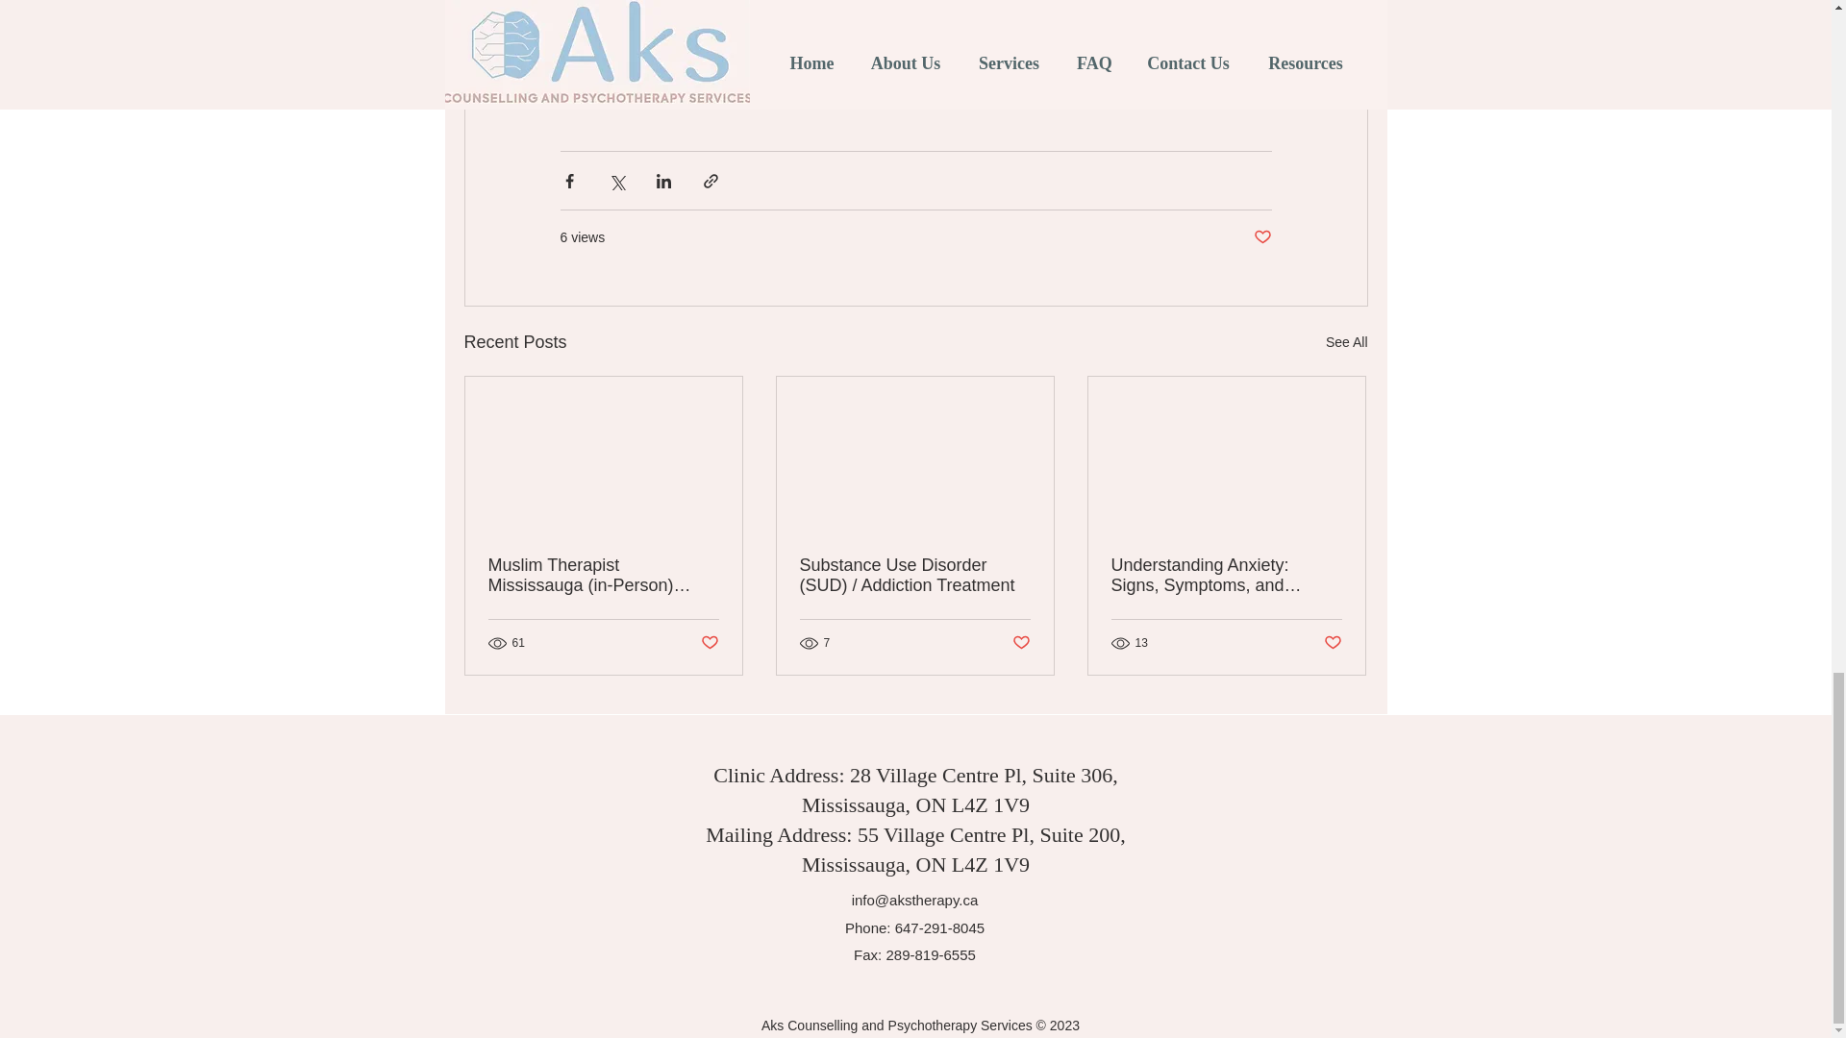  What do you see at coordinates (1261, 237) in the screenshot?
I see `Post not marked as liked` at bounding box center [1261, 237].